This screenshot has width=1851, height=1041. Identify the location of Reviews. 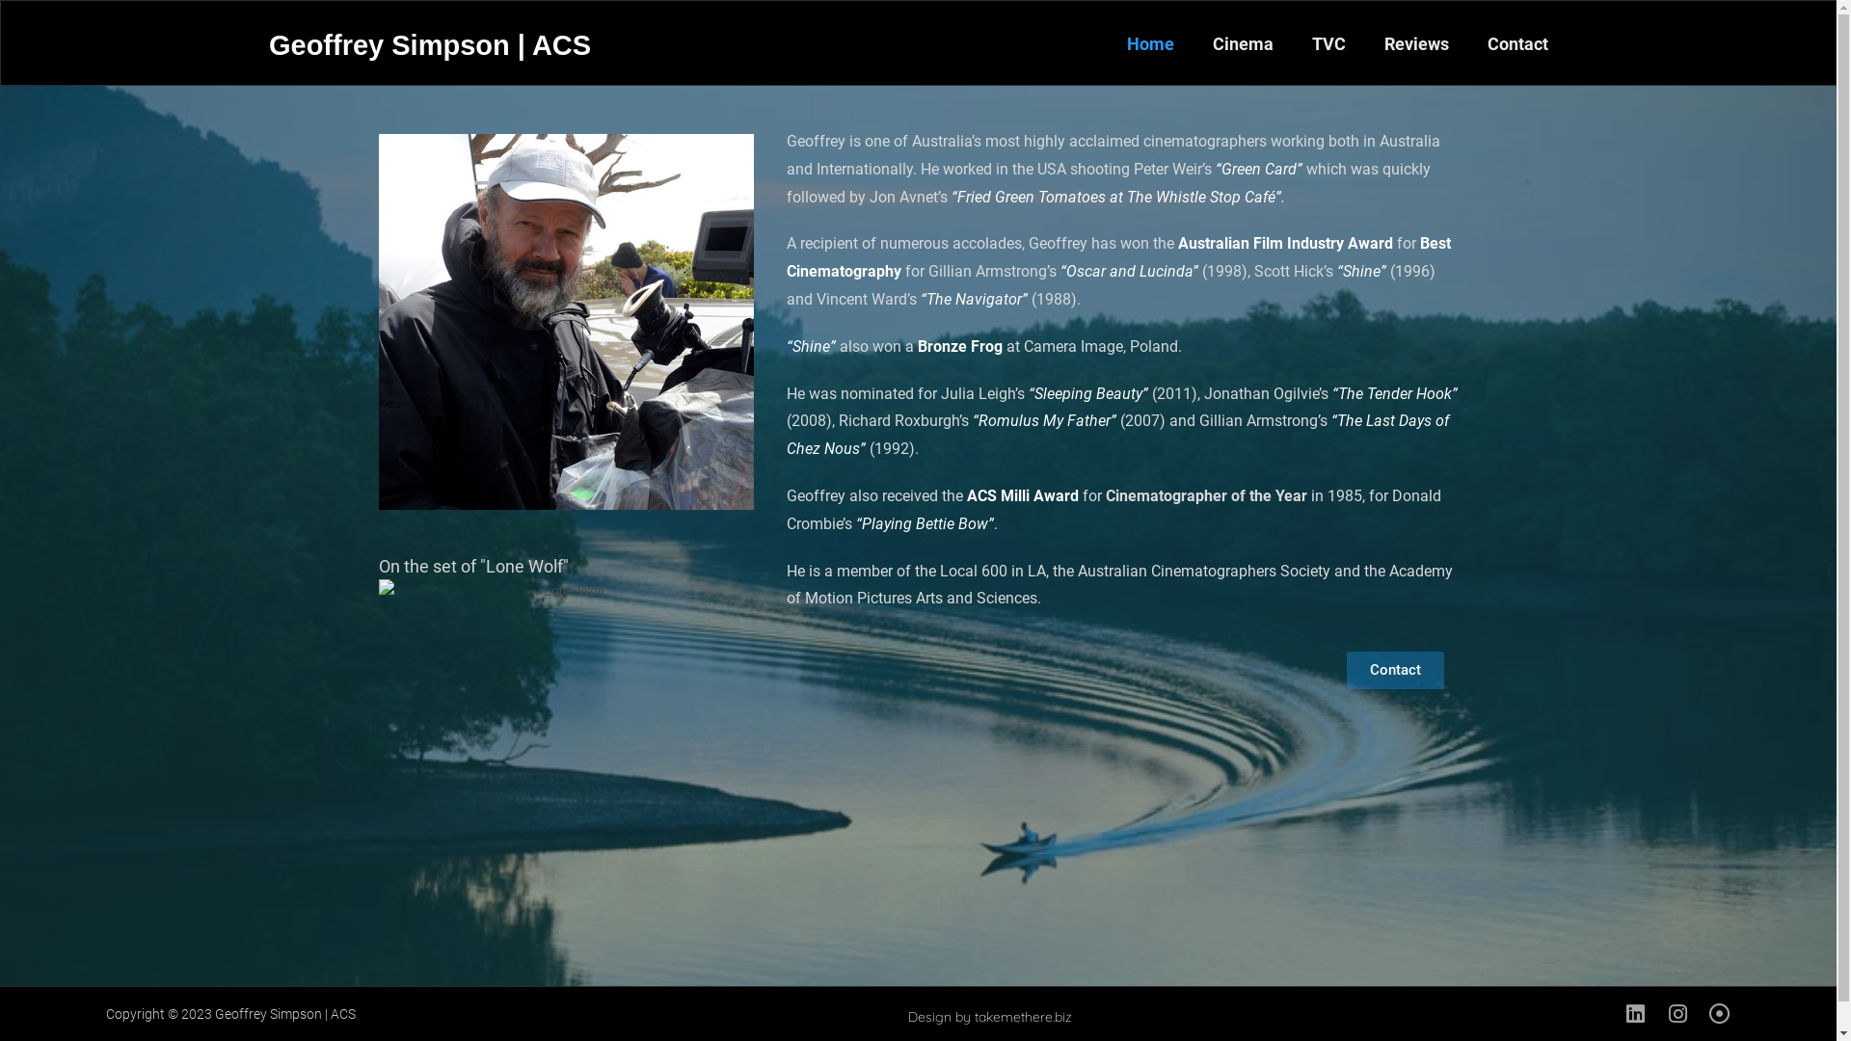
(1417, 44).